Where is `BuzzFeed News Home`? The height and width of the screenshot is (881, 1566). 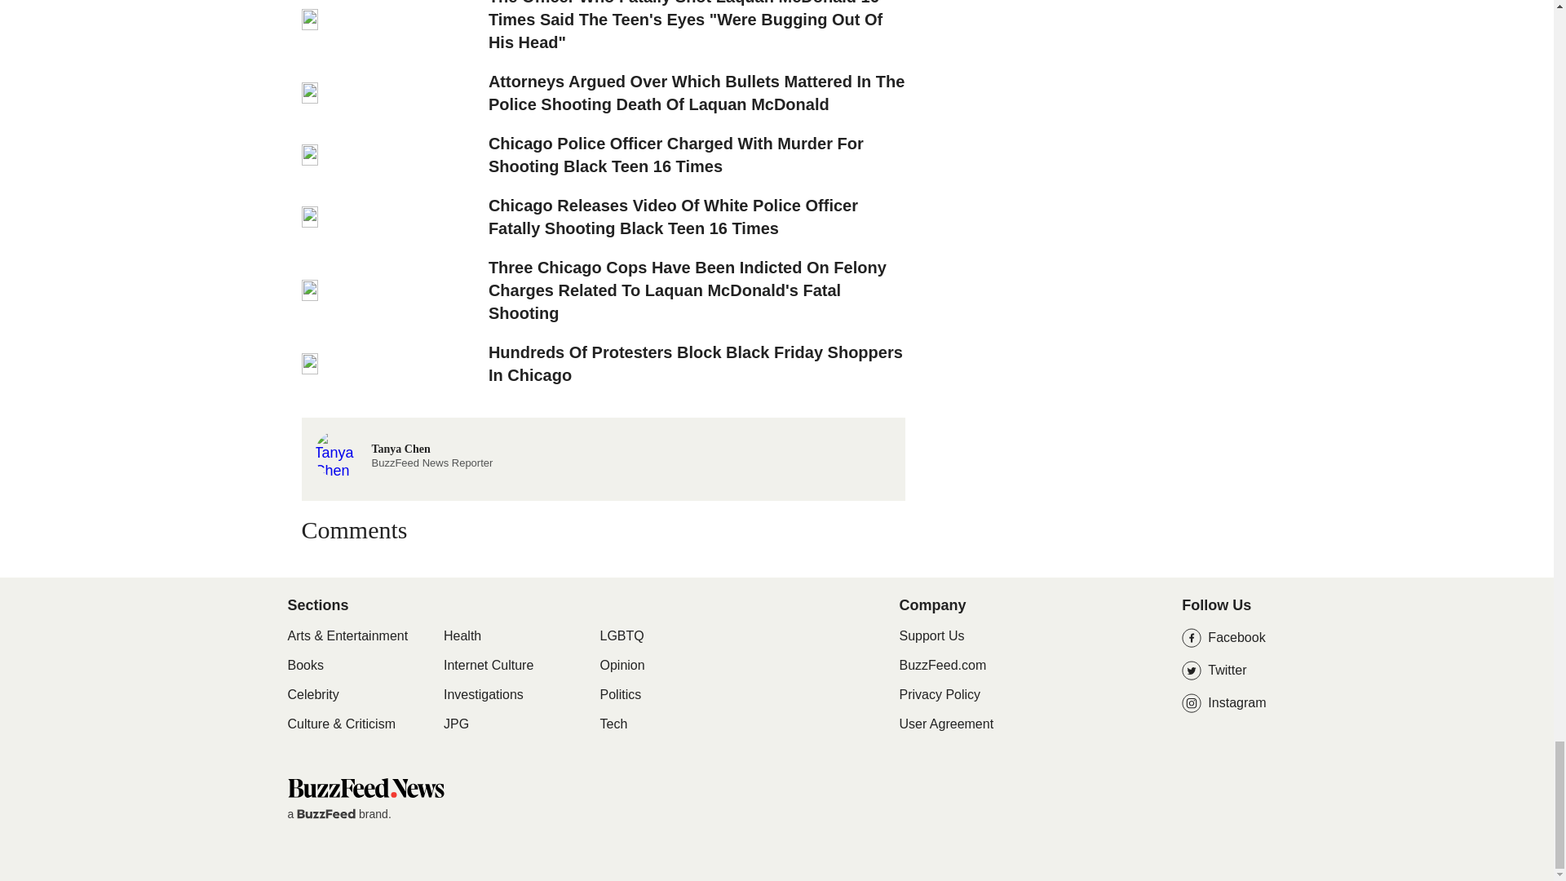
BuzzFeed News Home is located at coordinates (365, 787).